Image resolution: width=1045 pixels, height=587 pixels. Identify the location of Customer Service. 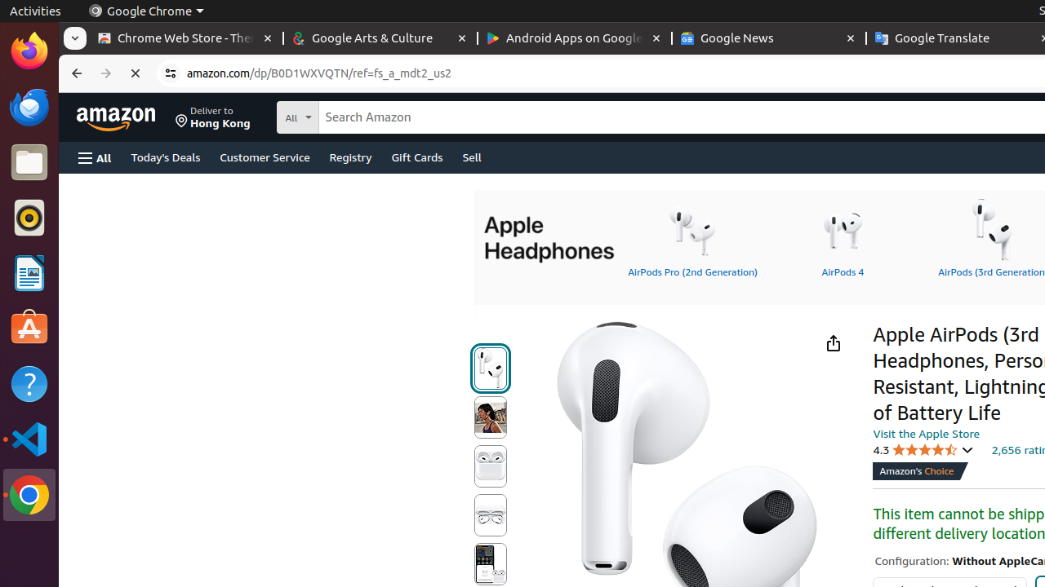
(265, 157).